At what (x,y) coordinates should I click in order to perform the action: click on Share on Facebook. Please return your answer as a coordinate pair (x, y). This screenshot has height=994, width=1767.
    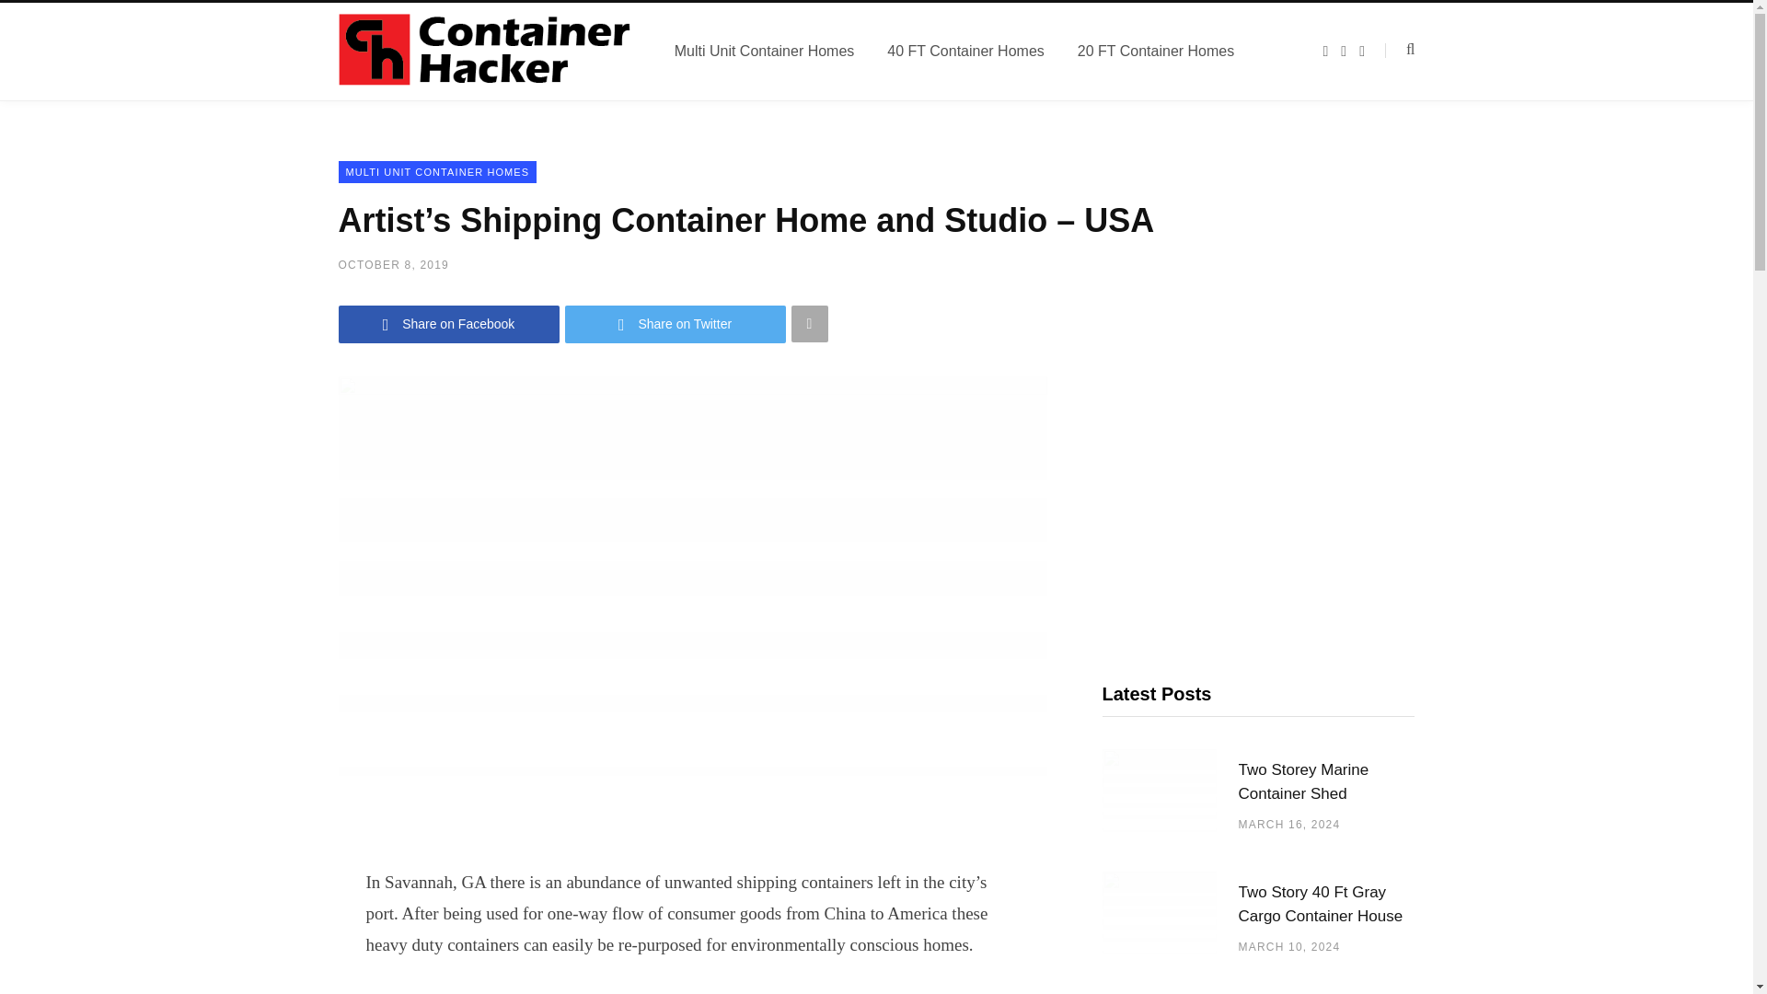
    Looking at the image, I should click on (449, 324).